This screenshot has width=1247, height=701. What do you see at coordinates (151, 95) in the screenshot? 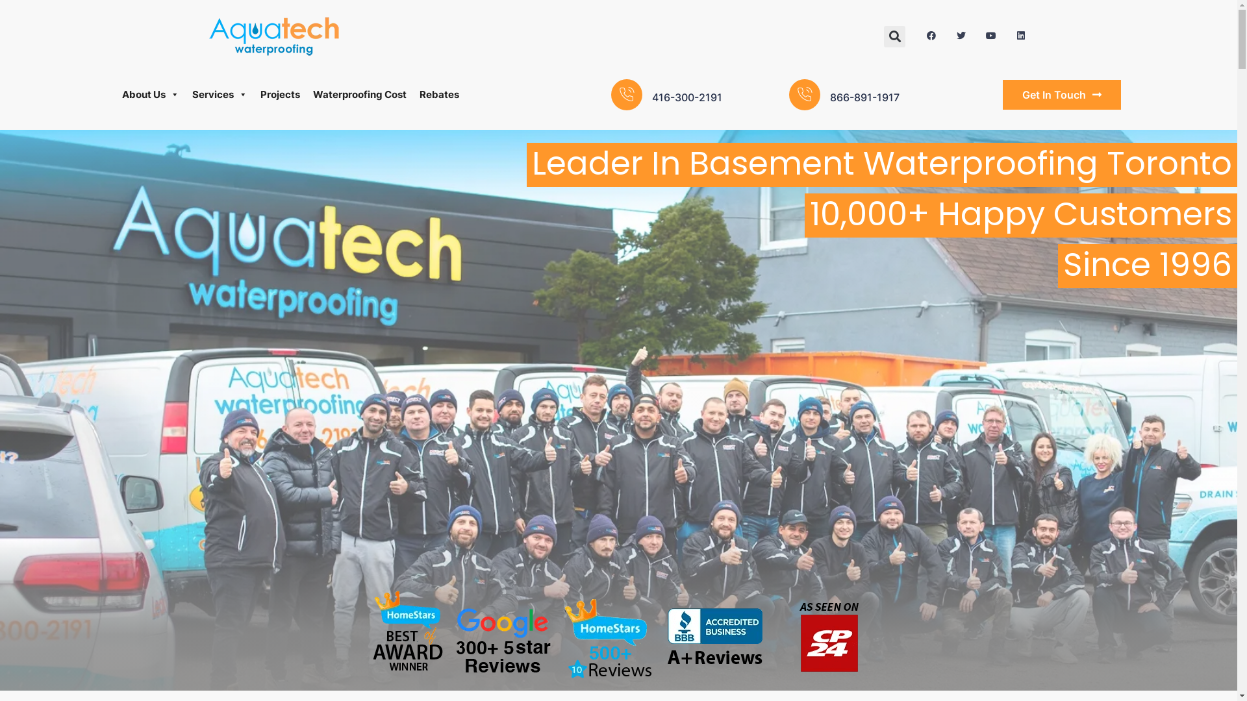
I see `About Us` at bounding box center [151, 95].